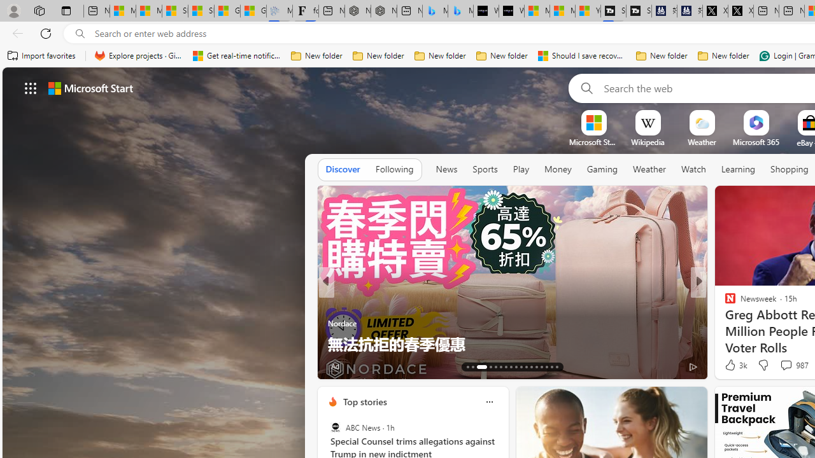 Image resolution: width=815 pixels, height=458 pixels. What do you see at coordinates (725, 303) in the screenshot?
I see `The Weather Channel` at bounding box center [725, 303].